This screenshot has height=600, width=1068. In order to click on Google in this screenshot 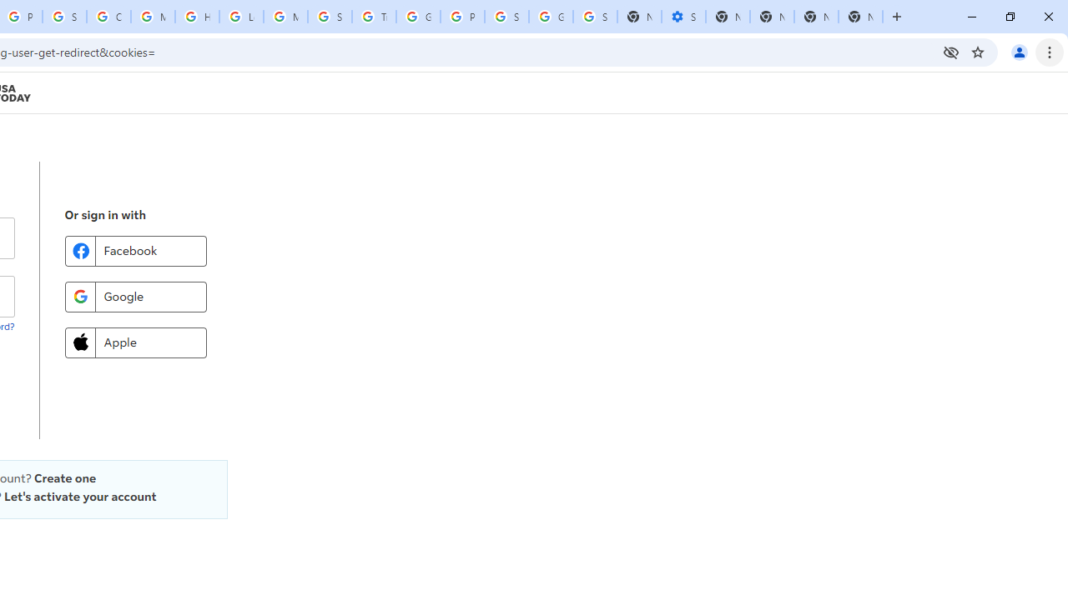, I will do `click(135, 297)`.